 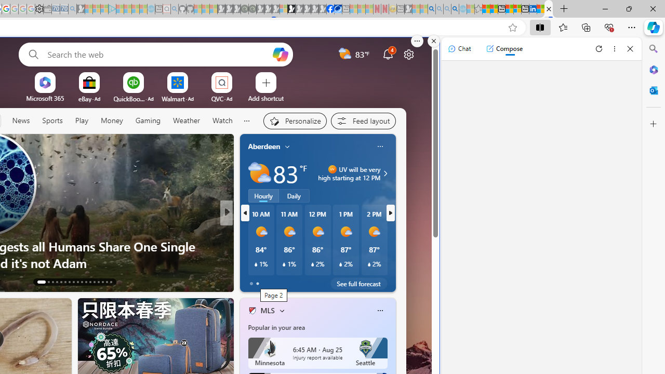 I want to click on Hourly, so click(x=263, y=196).